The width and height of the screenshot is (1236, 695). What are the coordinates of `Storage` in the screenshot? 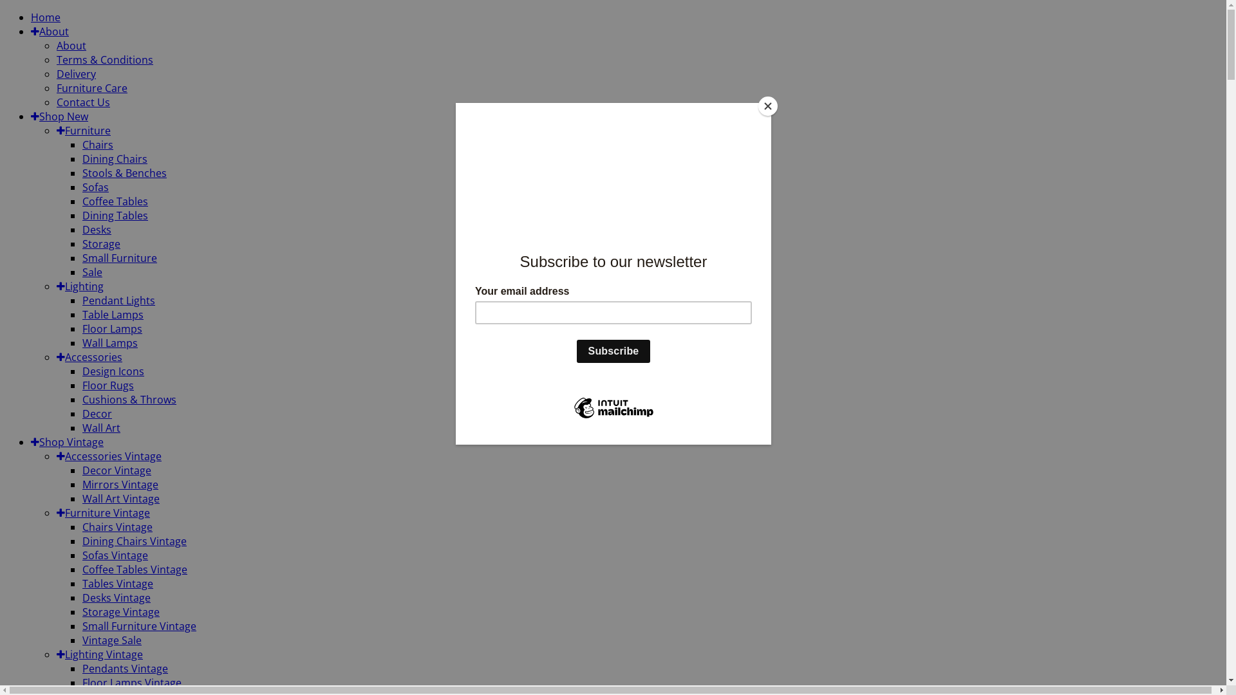 It's located at (102, 244).